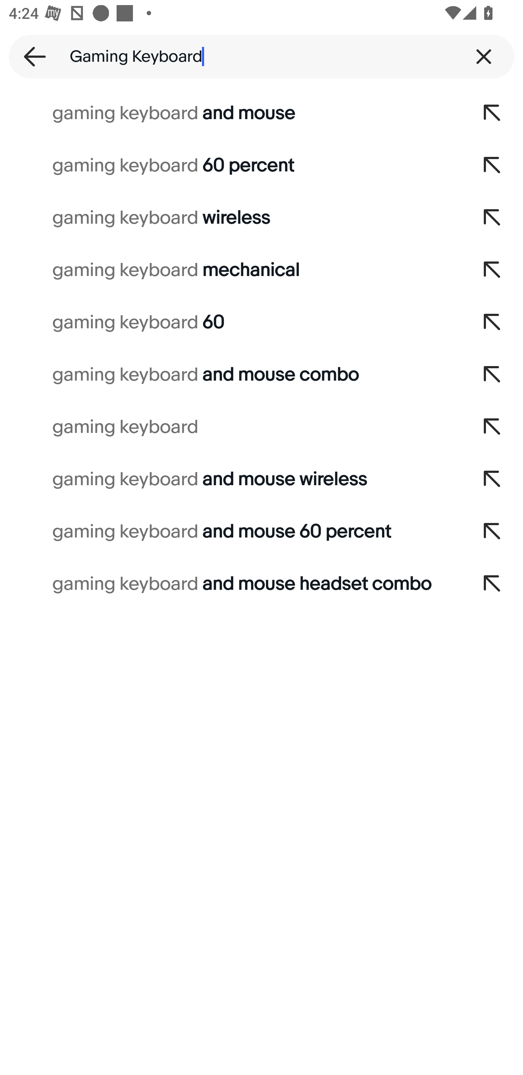  Describe the element at coordinates (231, 165) in the screenshot. I see `gaming keyboard 60 percent` at that location.